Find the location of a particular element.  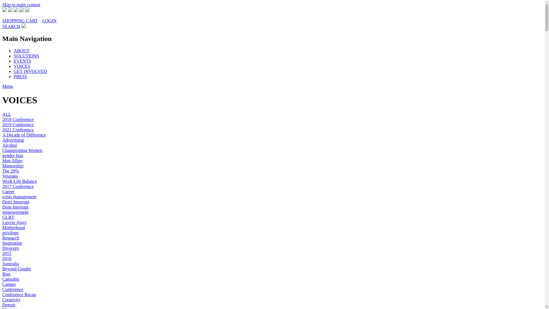

gender bias is located at coordinates (13, 156).